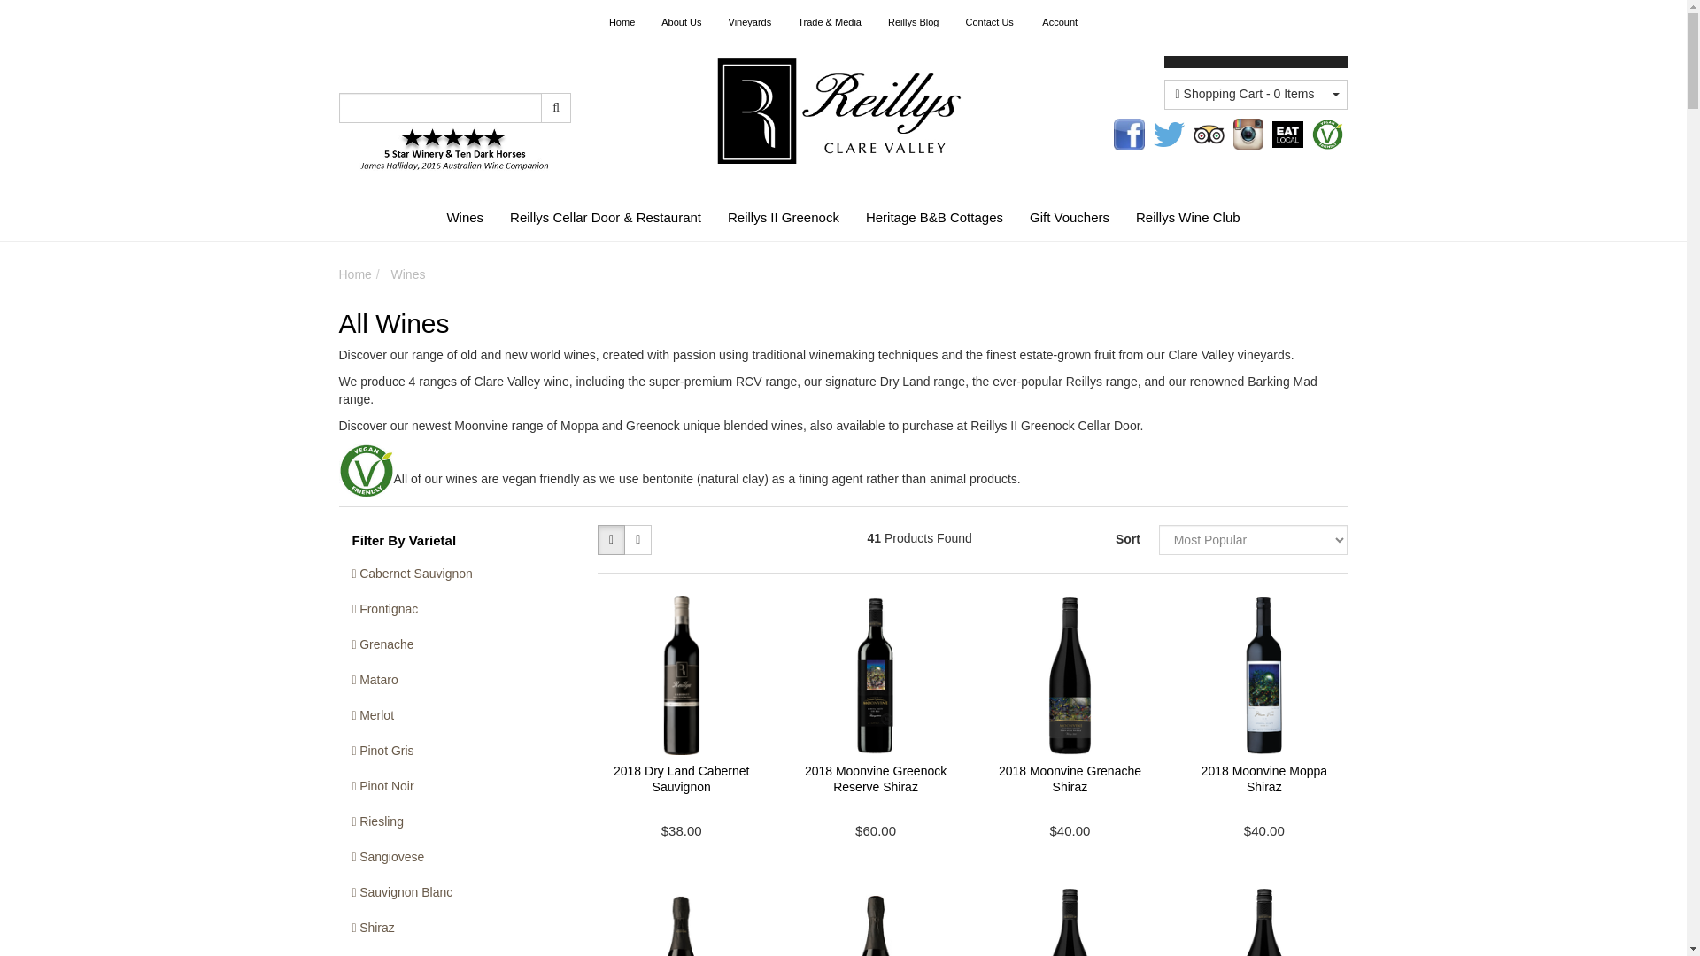  I want to click on 2018 Moonvine Grenache Shiraz, so click(1070, 779).